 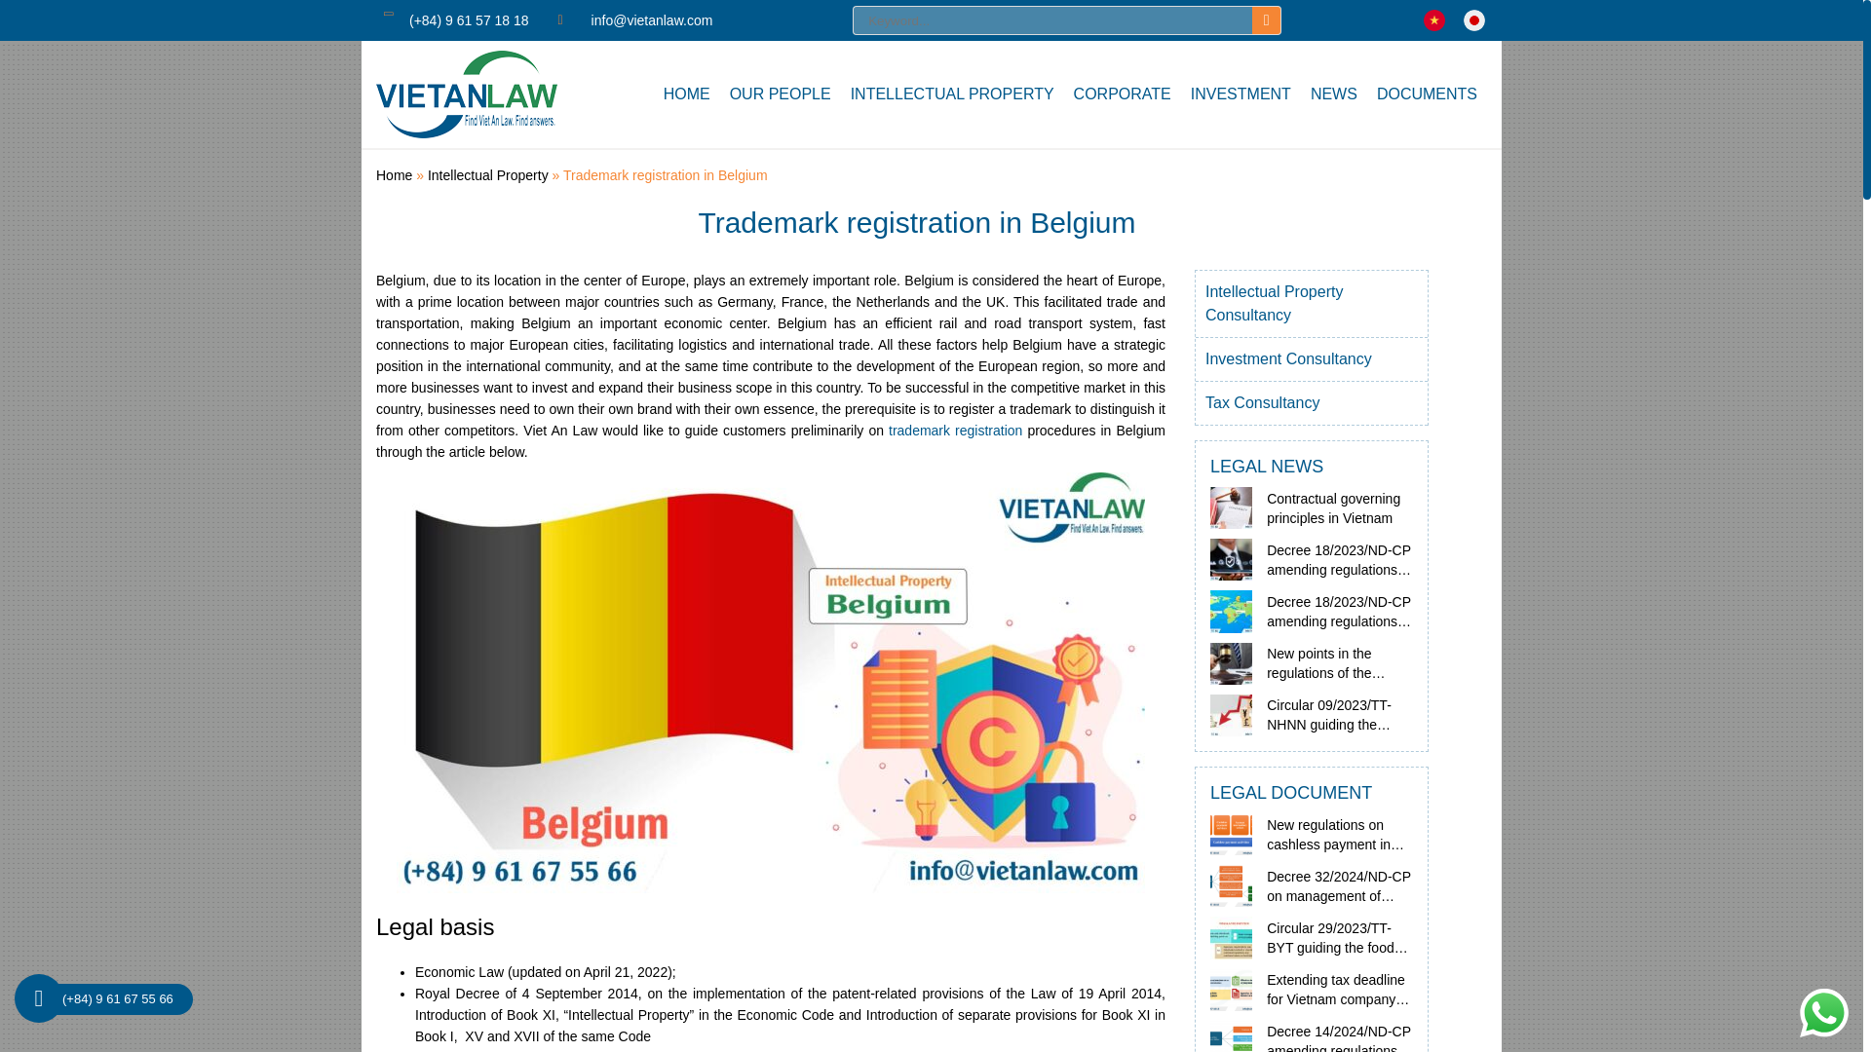 I want to click on Viet An Law Japan, so click(x=1473, y=19).